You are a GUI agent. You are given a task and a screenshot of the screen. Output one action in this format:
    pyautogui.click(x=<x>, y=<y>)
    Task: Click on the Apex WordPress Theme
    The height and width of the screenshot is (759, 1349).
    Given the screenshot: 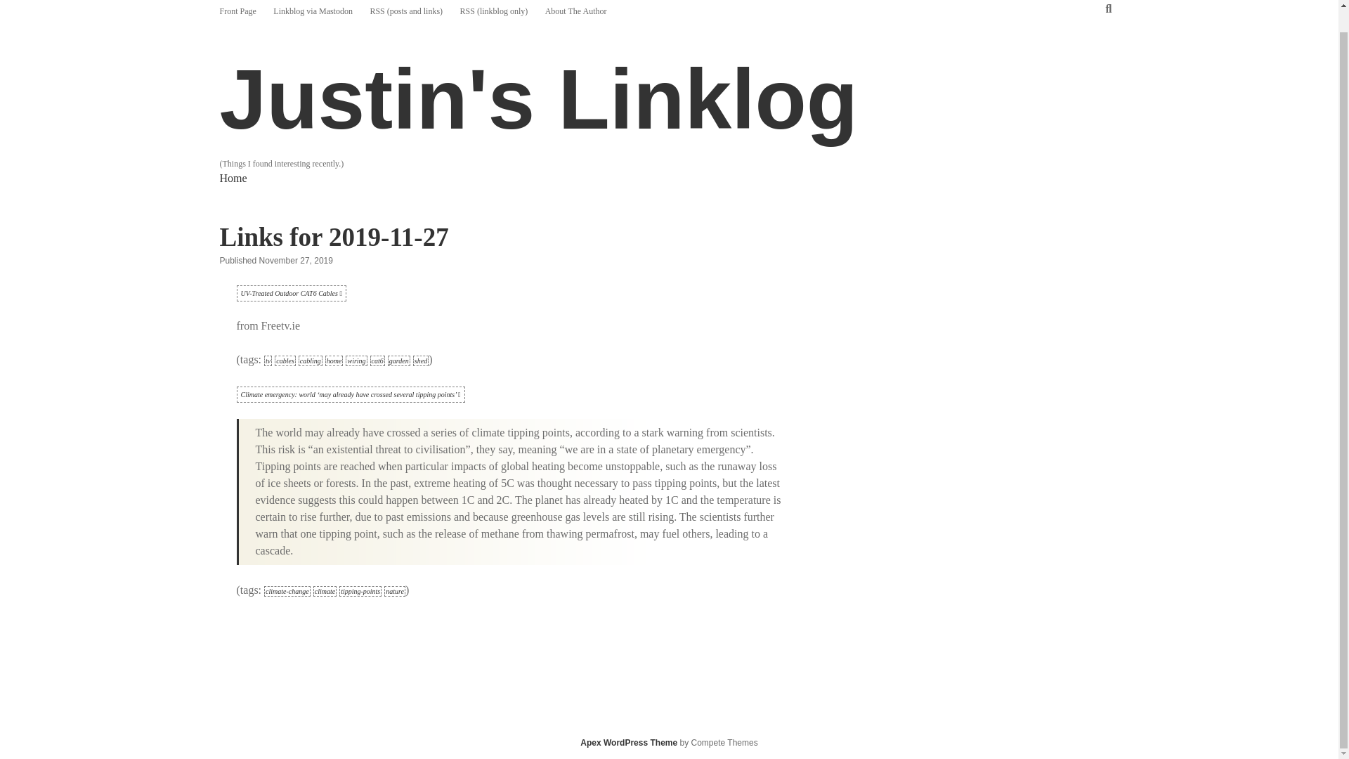 What is the action you would take?
    pyautogui.click(x=628, y=742)
    